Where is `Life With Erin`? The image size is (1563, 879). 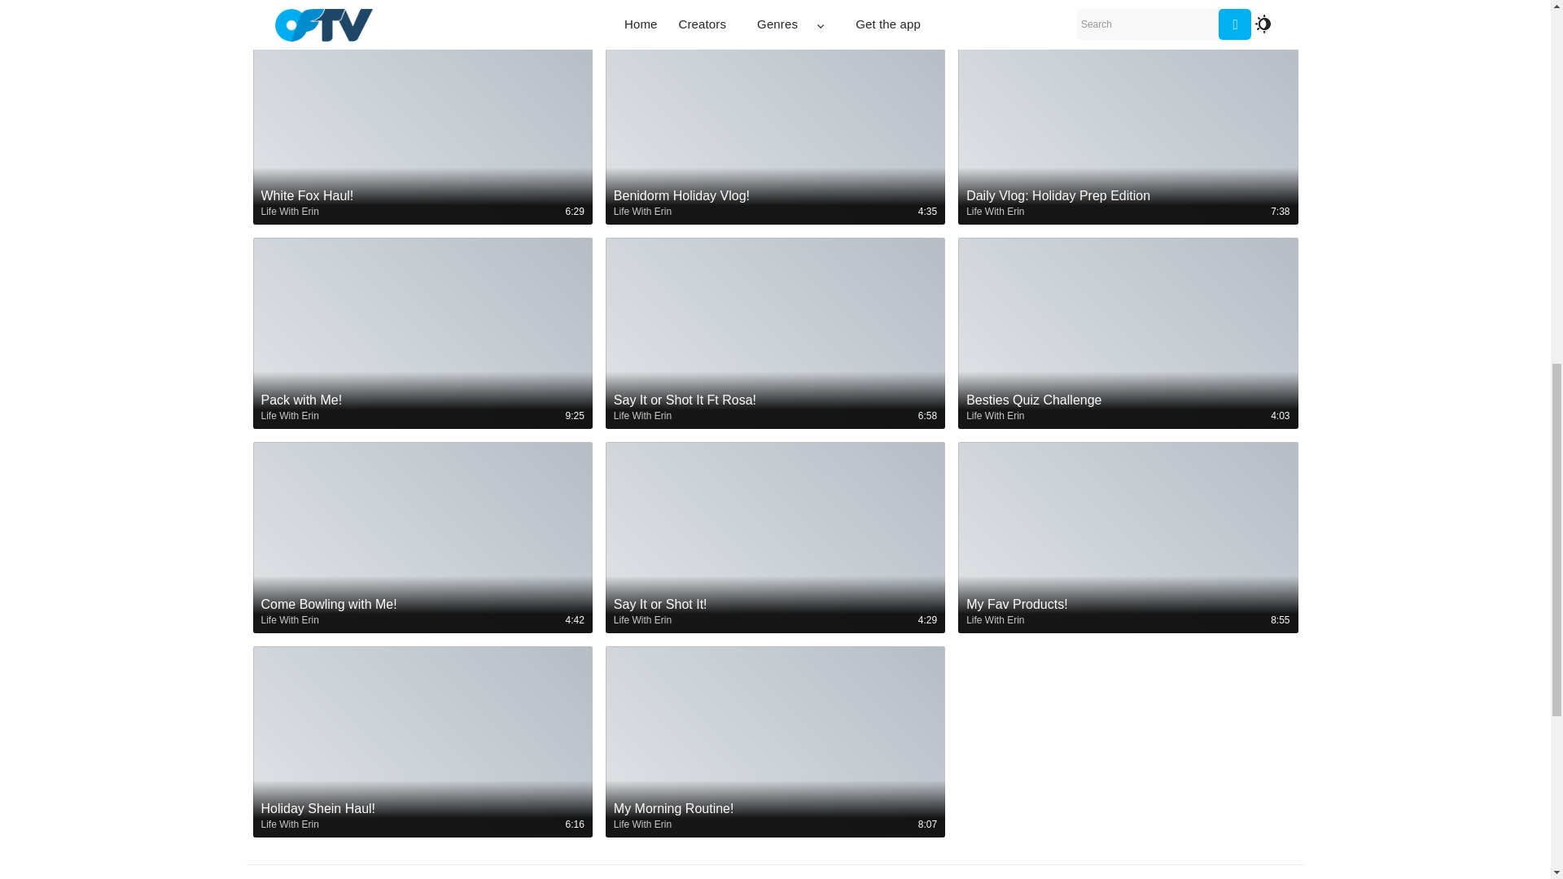 Life With Erin is located at coordinates (290, 415).